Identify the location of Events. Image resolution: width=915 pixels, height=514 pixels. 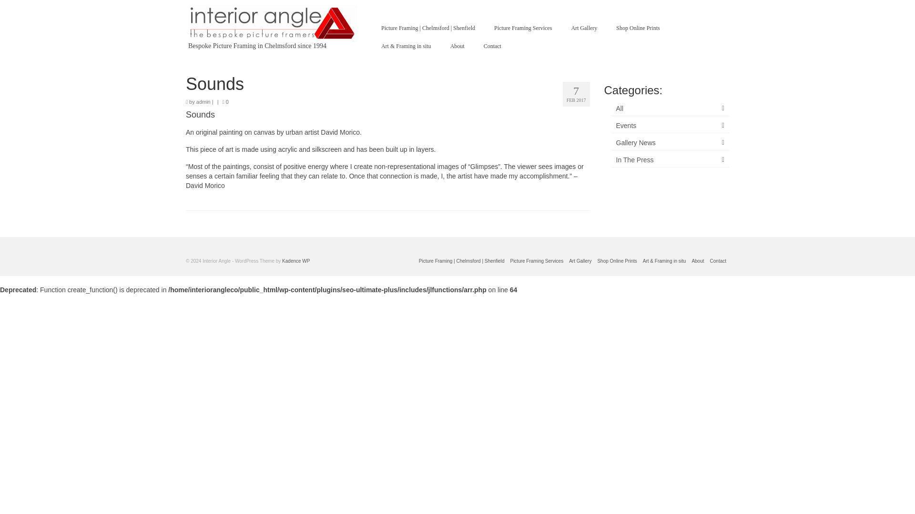
(670, 126).